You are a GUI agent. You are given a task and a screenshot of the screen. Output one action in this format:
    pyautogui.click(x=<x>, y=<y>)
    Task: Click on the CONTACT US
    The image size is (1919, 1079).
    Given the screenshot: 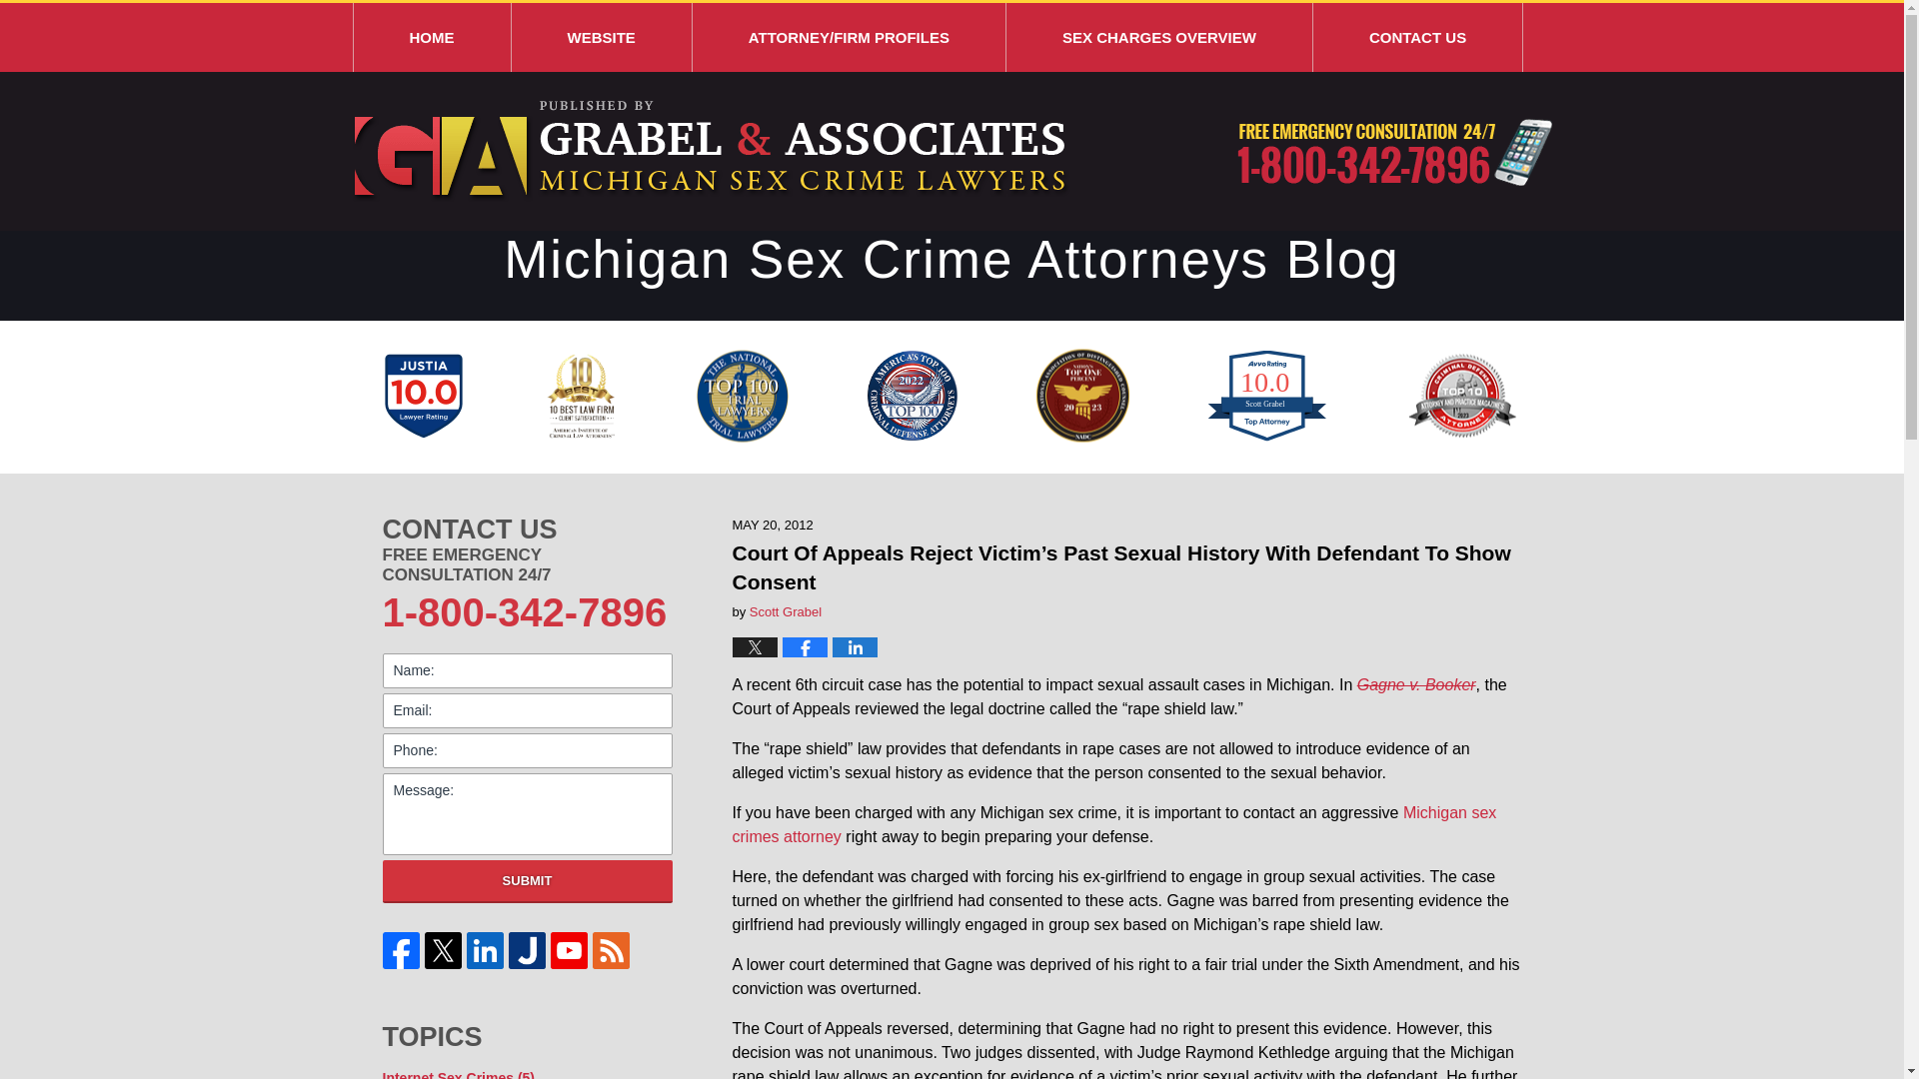 What is the action you would take?
    pyautogui.click(x=1417, y=38)
    